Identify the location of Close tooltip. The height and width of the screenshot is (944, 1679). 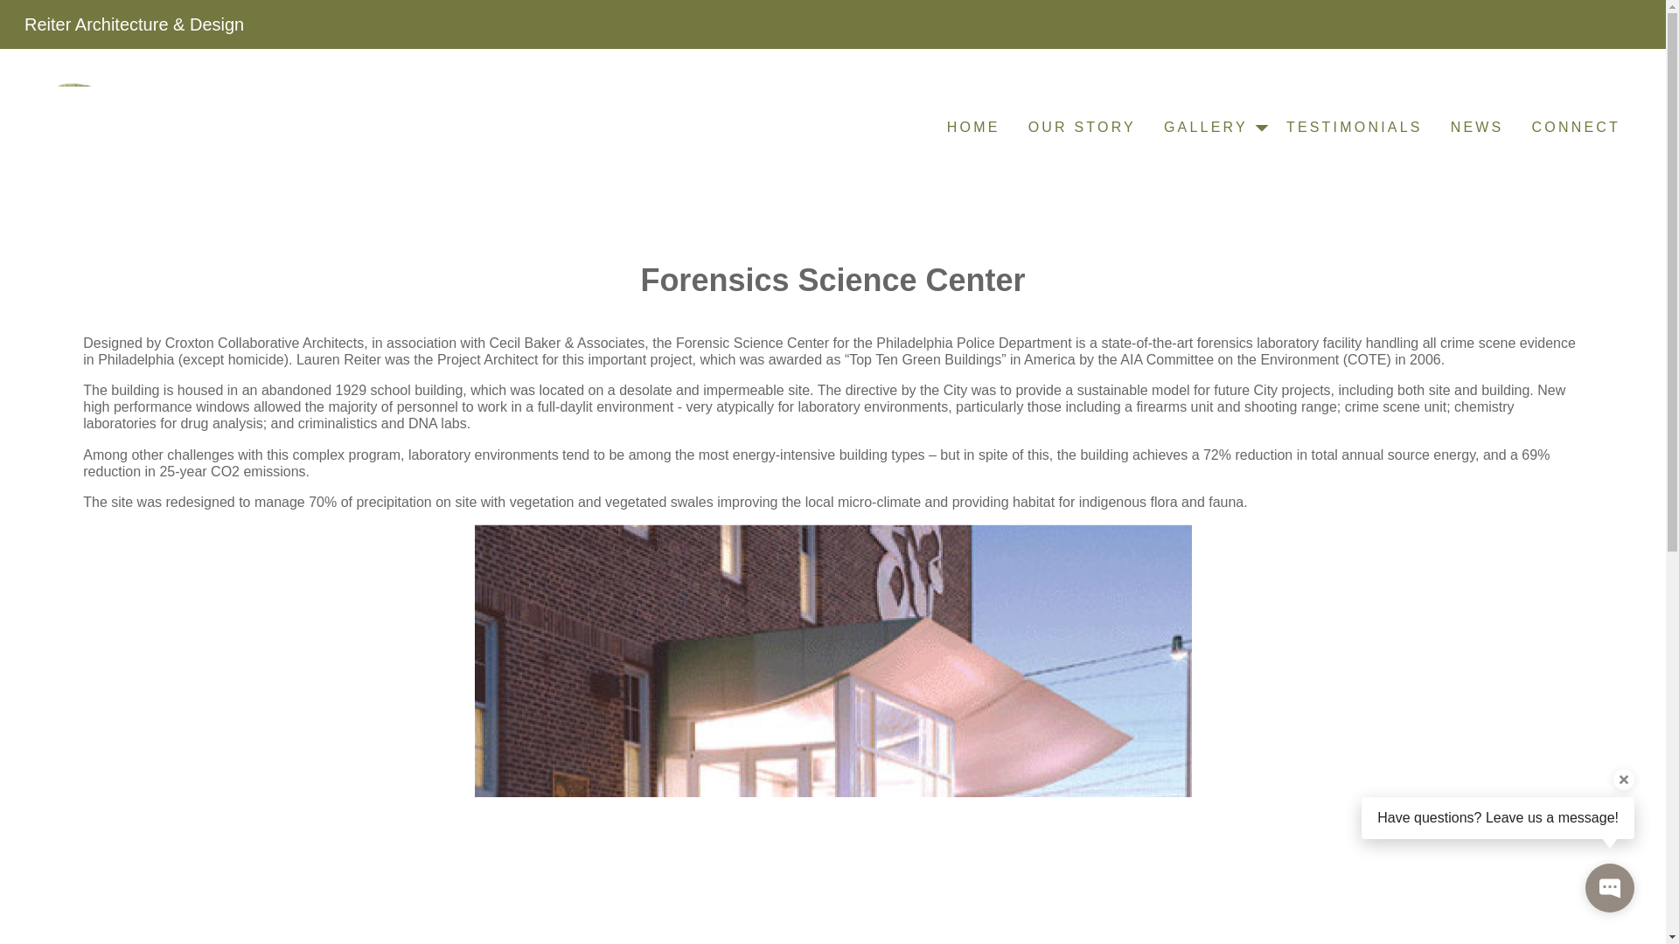
(1623, 780).